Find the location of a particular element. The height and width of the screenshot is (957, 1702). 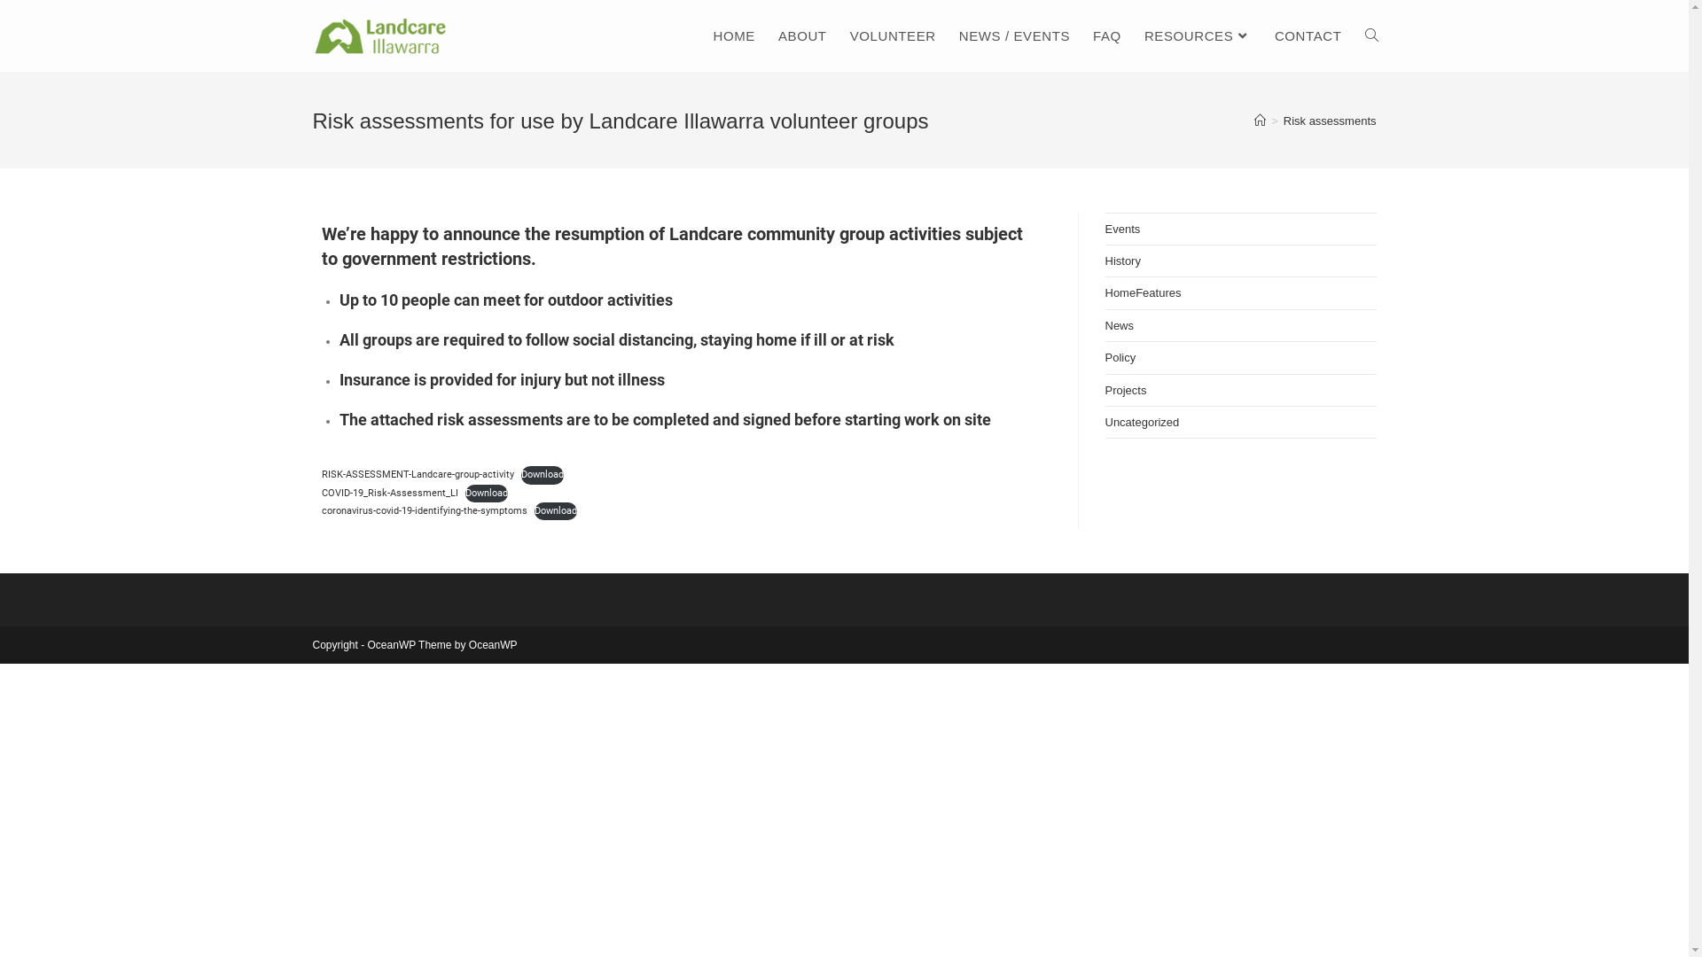

FAQ is located at coordinates (1107, 35).